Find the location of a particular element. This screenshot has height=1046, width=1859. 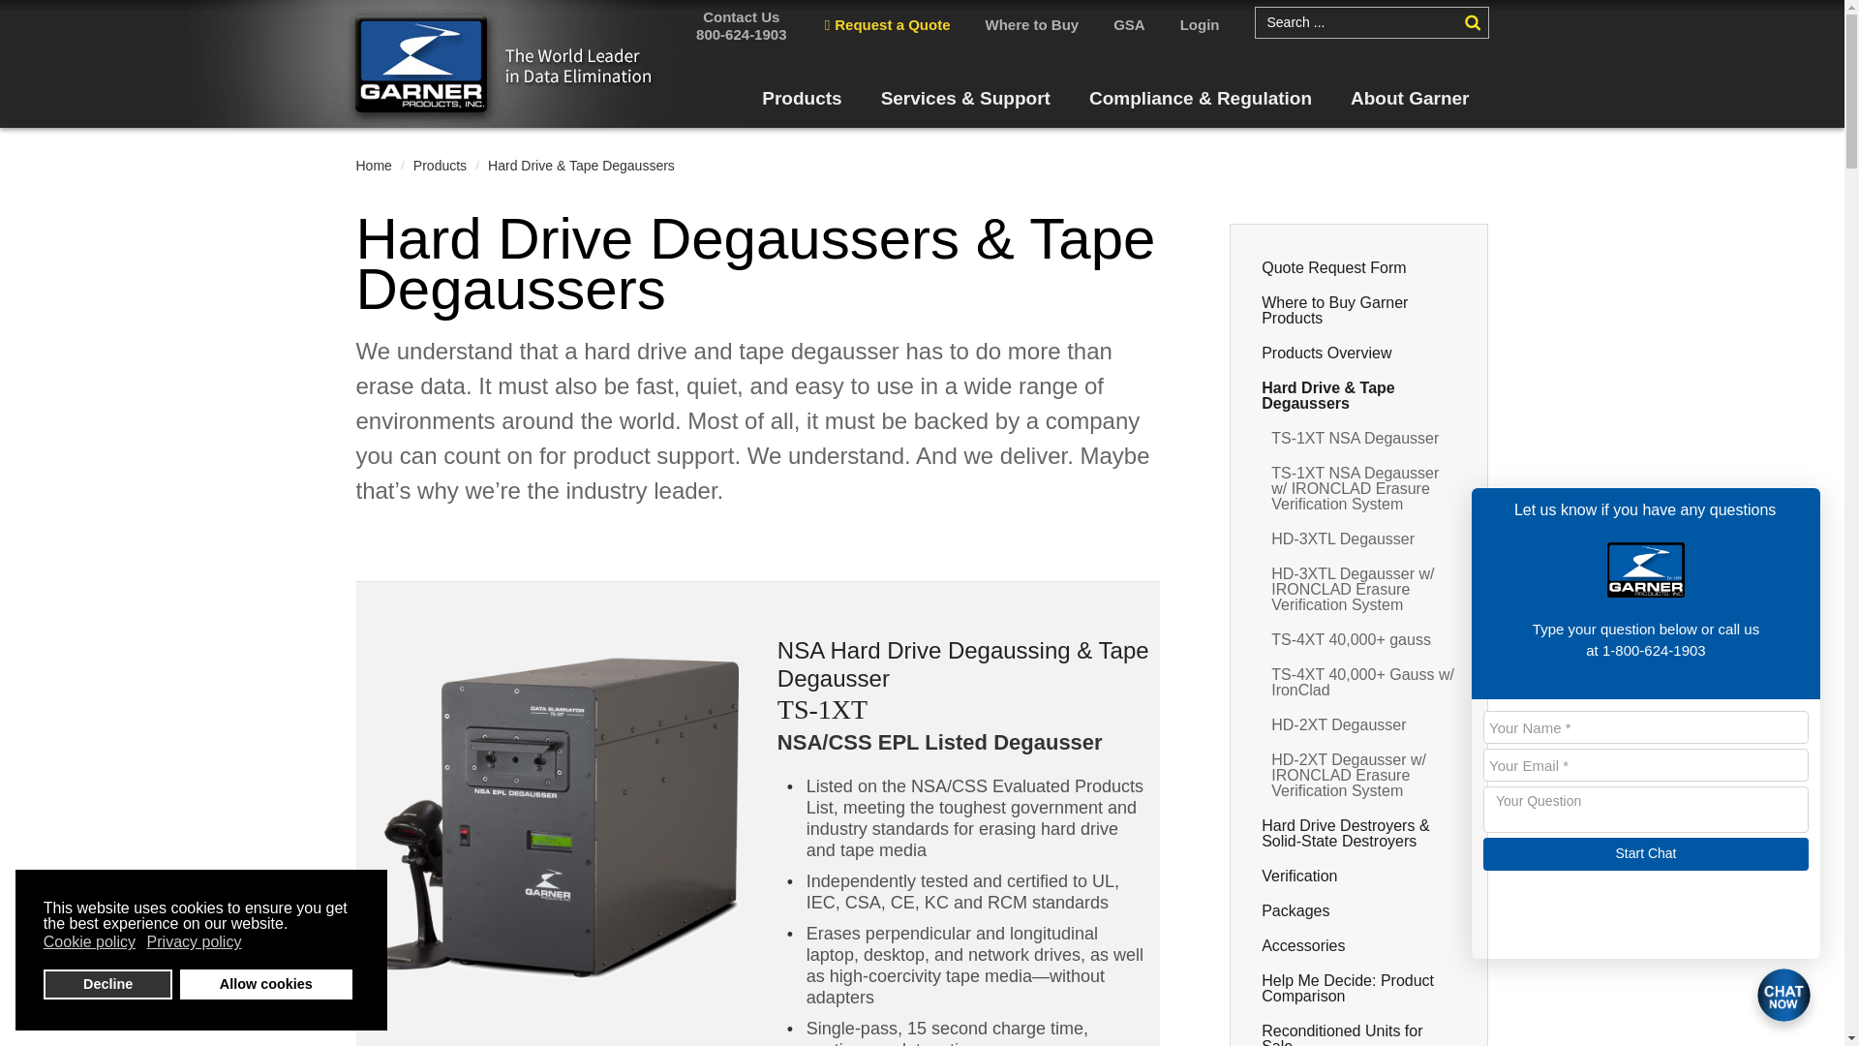

Products is located at coordinates (802, 106).